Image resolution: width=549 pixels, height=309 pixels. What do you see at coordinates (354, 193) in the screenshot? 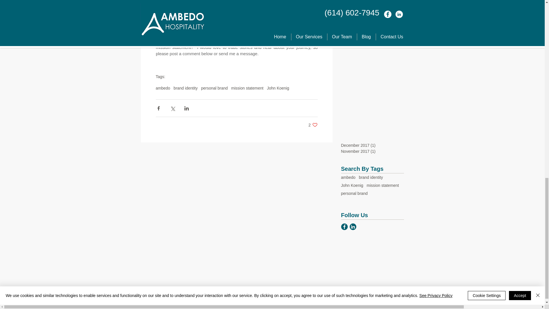
I see `personal brand` at bounding box center [354, 193].